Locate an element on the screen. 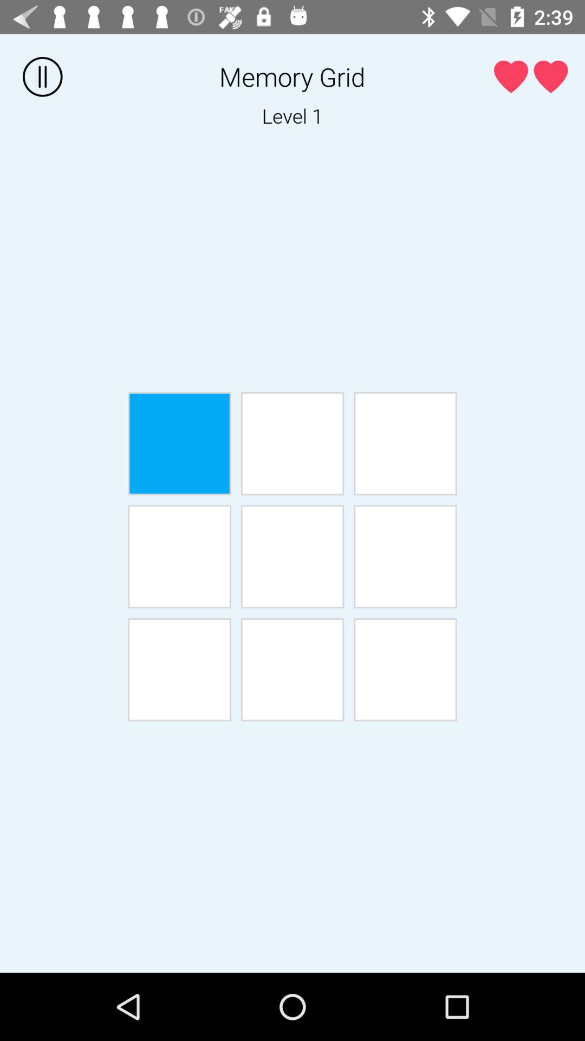  select last box on upper row is located at coordinates (405, 444).